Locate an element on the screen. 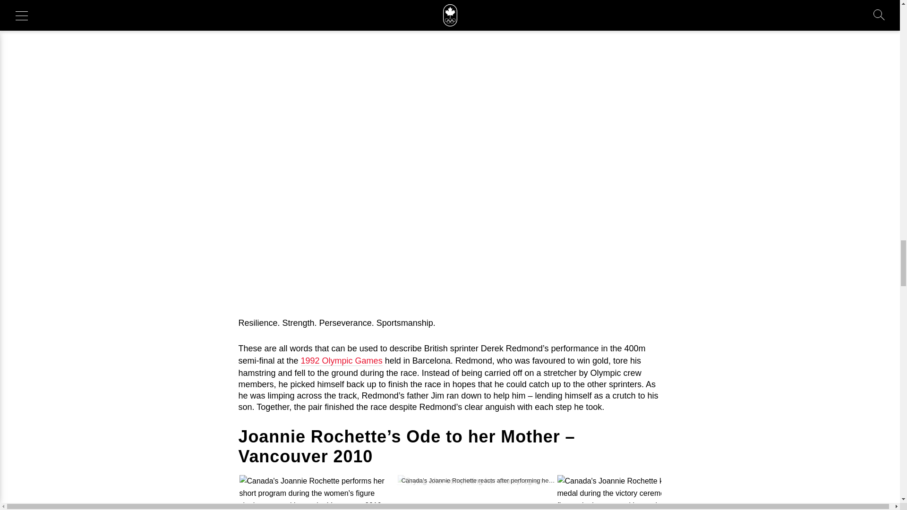  Vancouver Olympics Figure Skating is located at coordinates (648, 492).